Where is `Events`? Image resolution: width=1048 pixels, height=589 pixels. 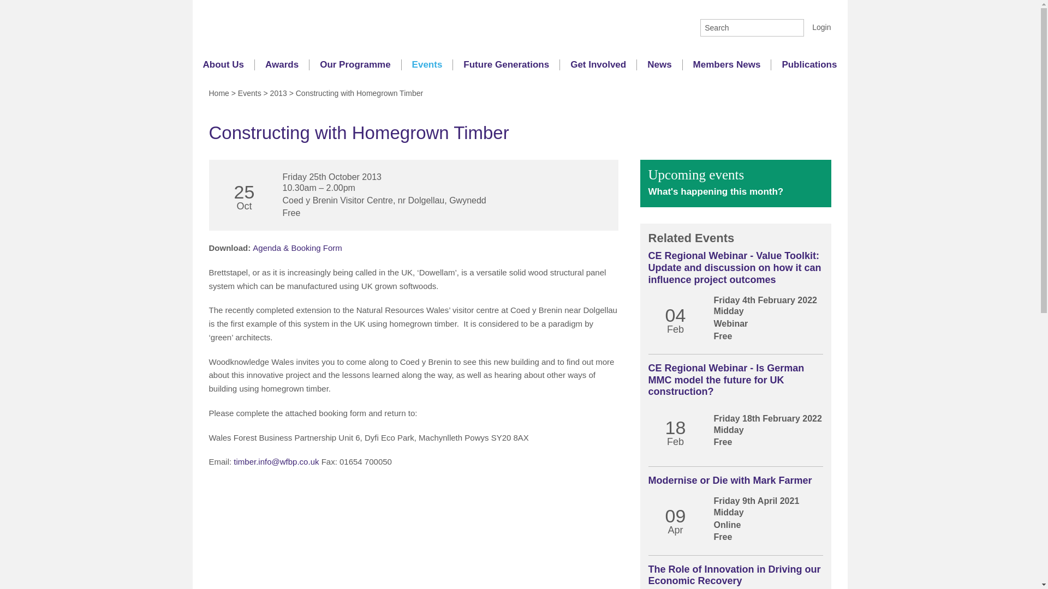 Events is located at coordinates (249, 93).